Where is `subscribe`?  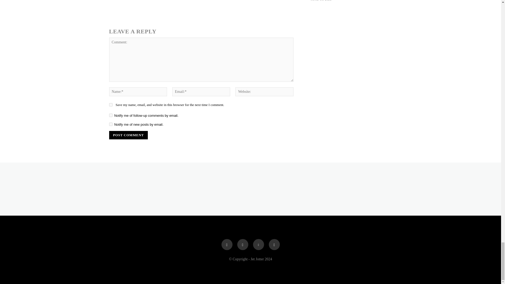
subscribe is located at coordinates (110, 124).